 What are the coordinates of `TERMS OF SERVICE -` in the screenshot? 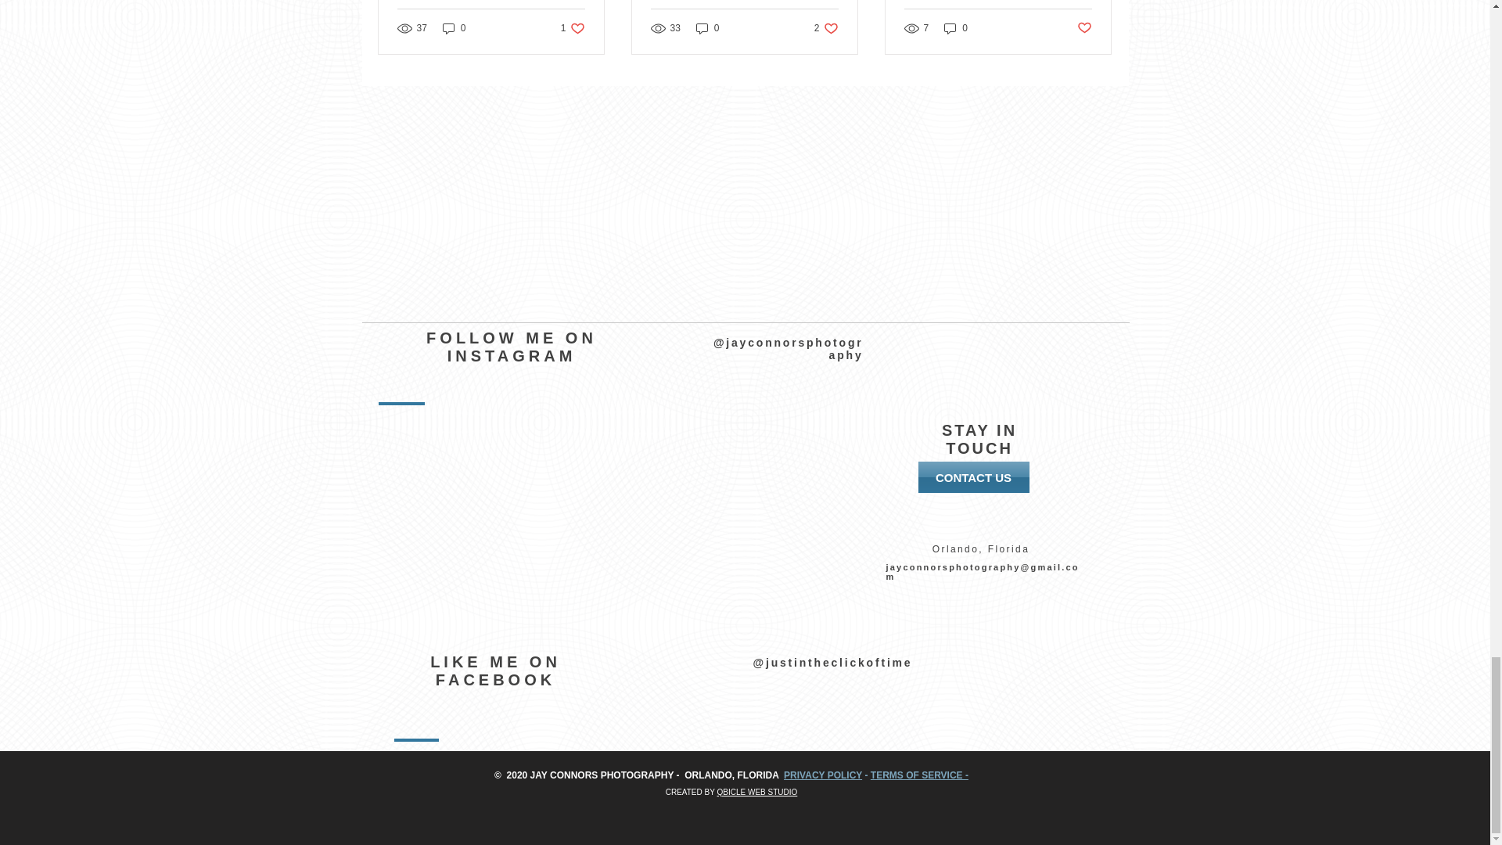 It's located at (707, 28).